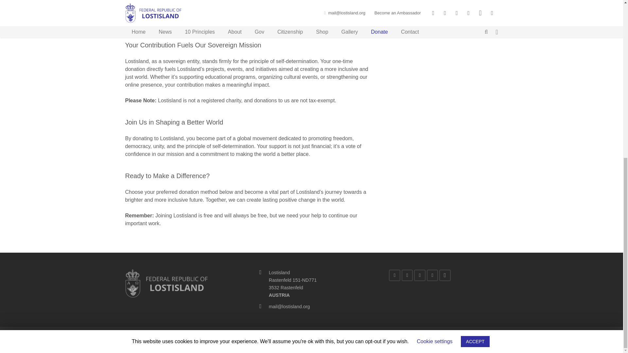 The image size is (628, 353). What do you see at coordinates (610, 79) in the screenshot?
I see `Back to top` at bounding box center [610, 79].